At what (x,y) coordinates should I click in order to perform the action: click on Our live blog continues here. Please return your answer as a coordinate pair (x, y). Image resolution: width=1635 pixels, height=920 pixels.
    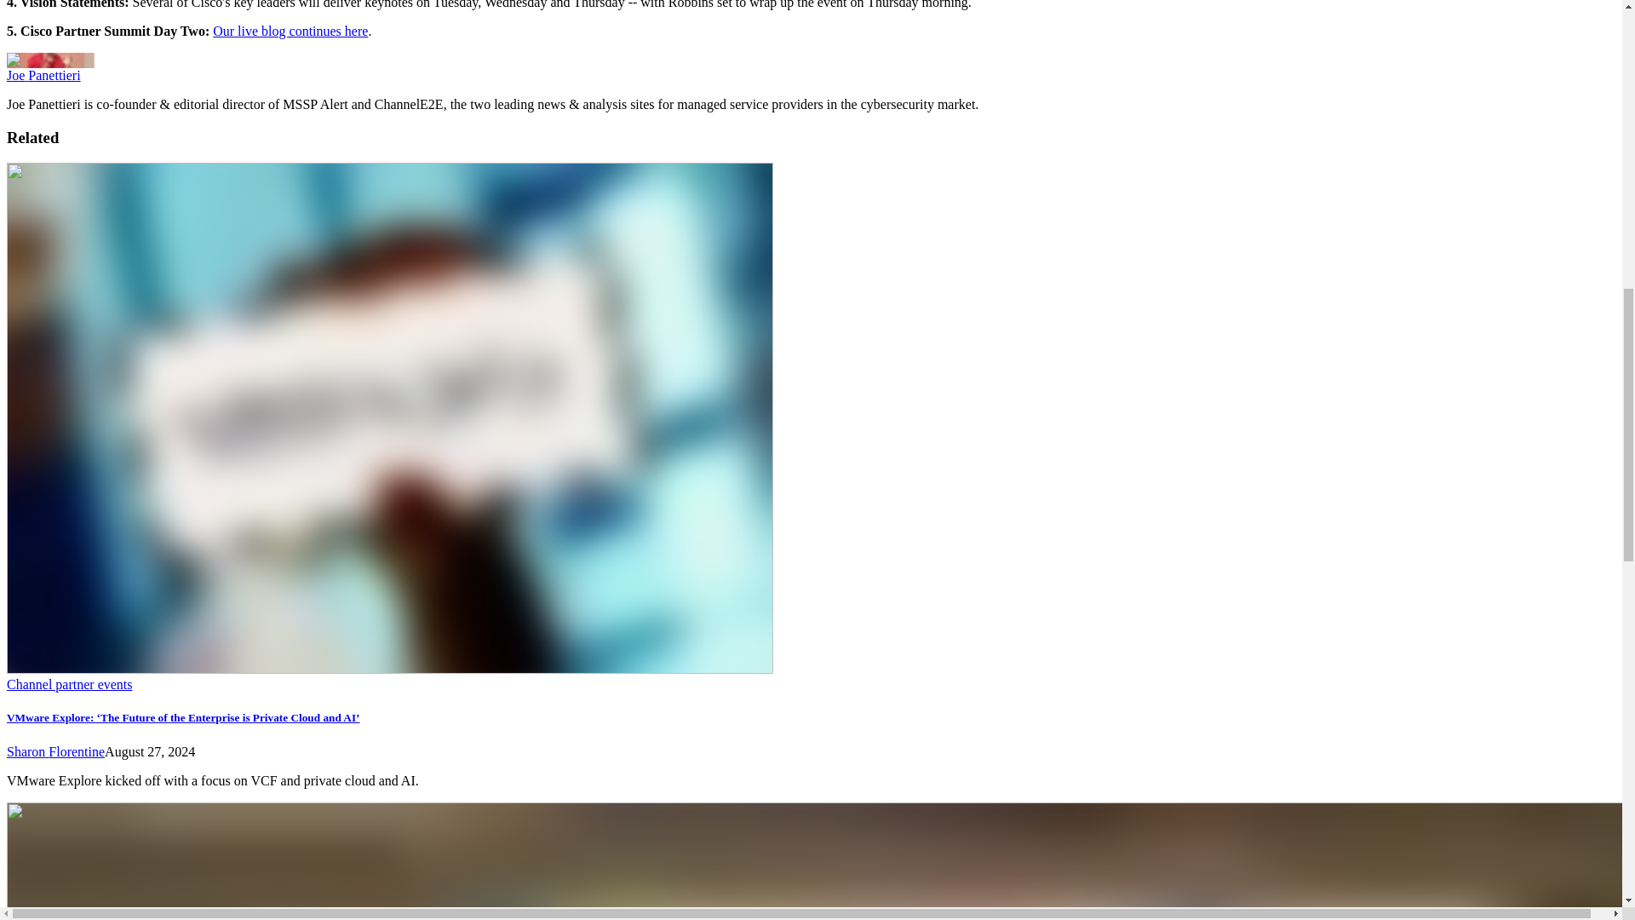
    Looking at the image, I should click on (290, 31).